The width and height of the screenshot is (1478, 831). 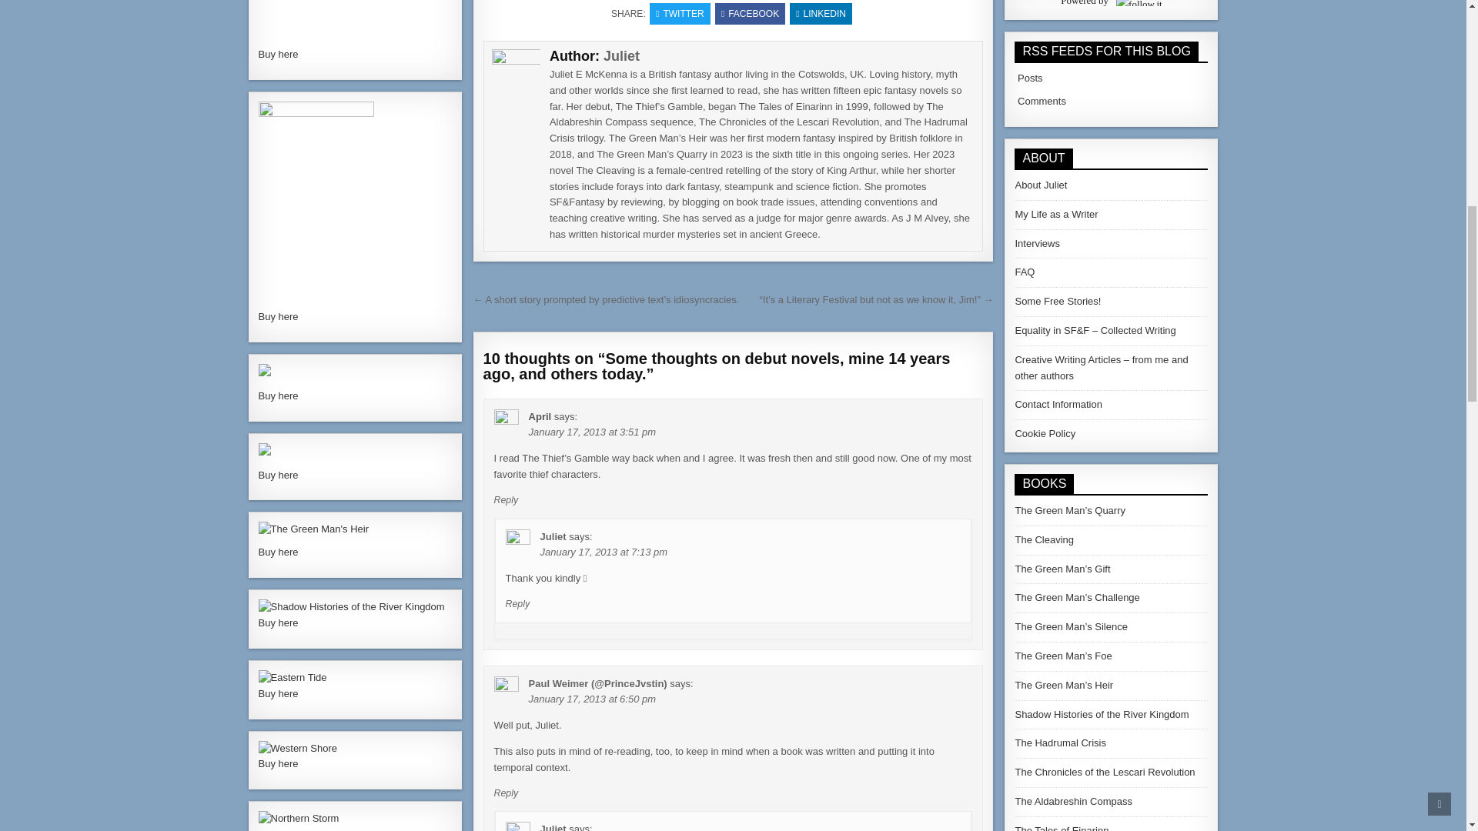 What do you see at coordinates (821, 14) in the screenshot?
I see `Share this on Linkedin` at bounding box center [821, 14].